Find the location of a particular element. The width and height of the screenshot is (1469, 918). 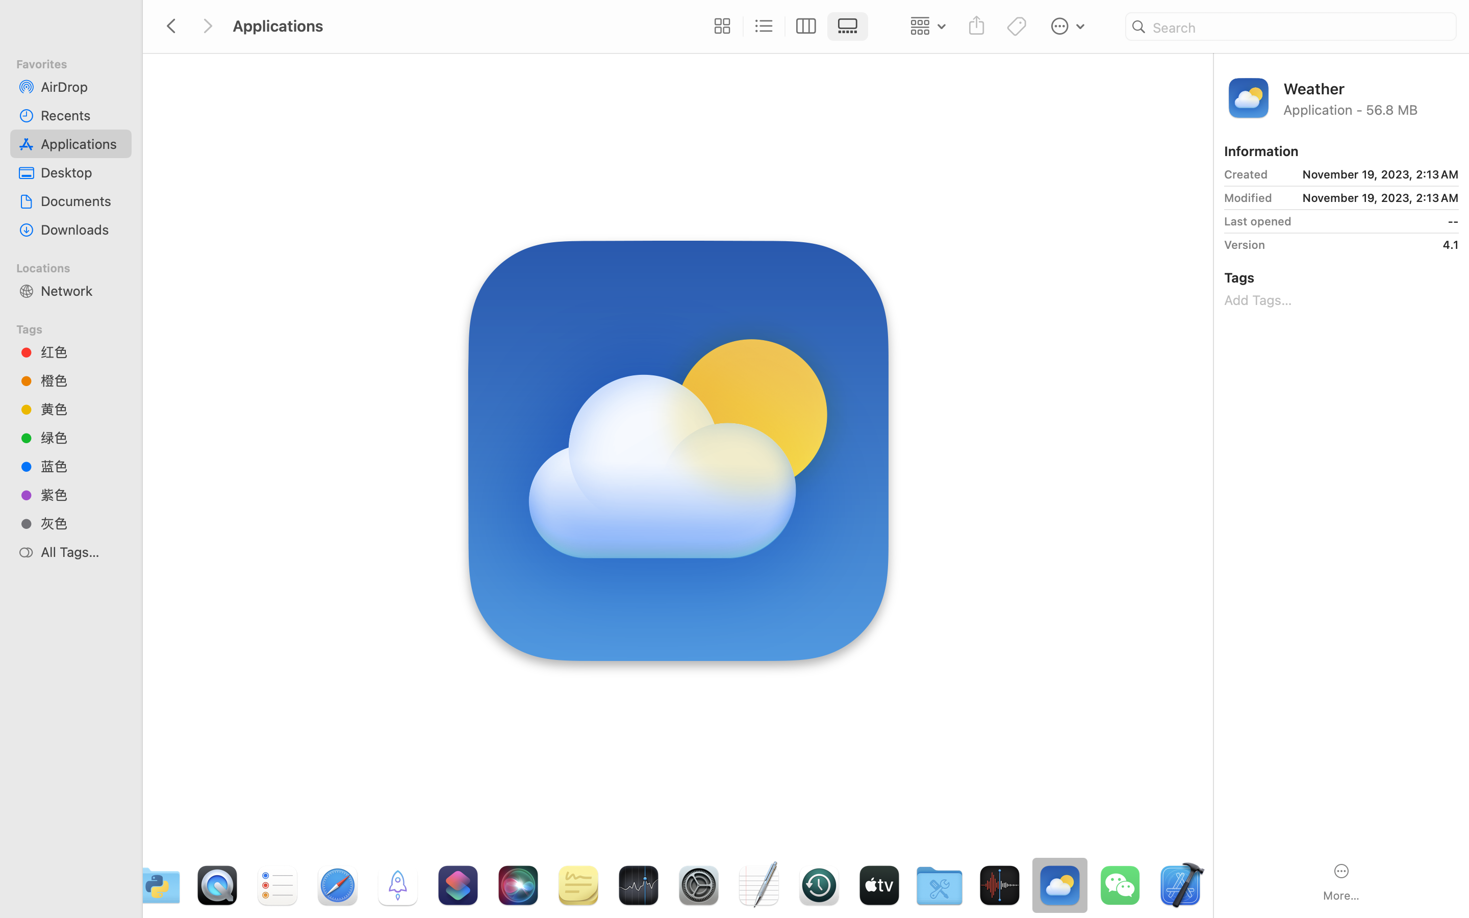

橙色 is located at coordinates (82, 380).